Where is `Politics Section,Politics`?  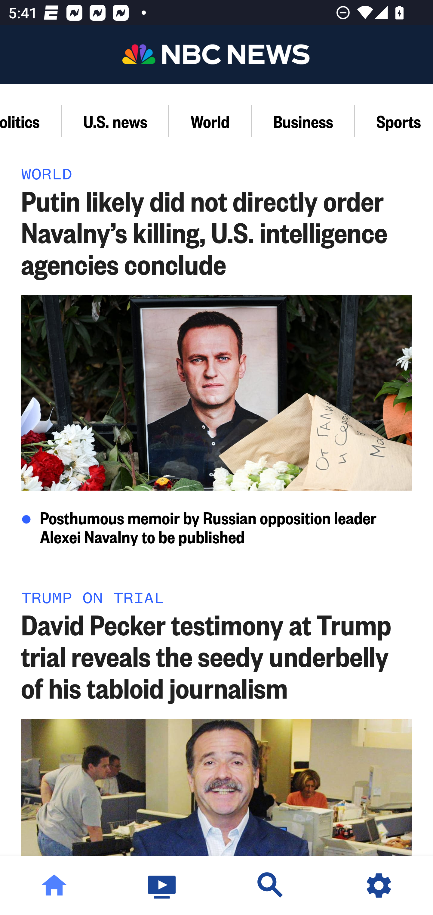 Politics Section,Politics is located at coordinates (31, 121).